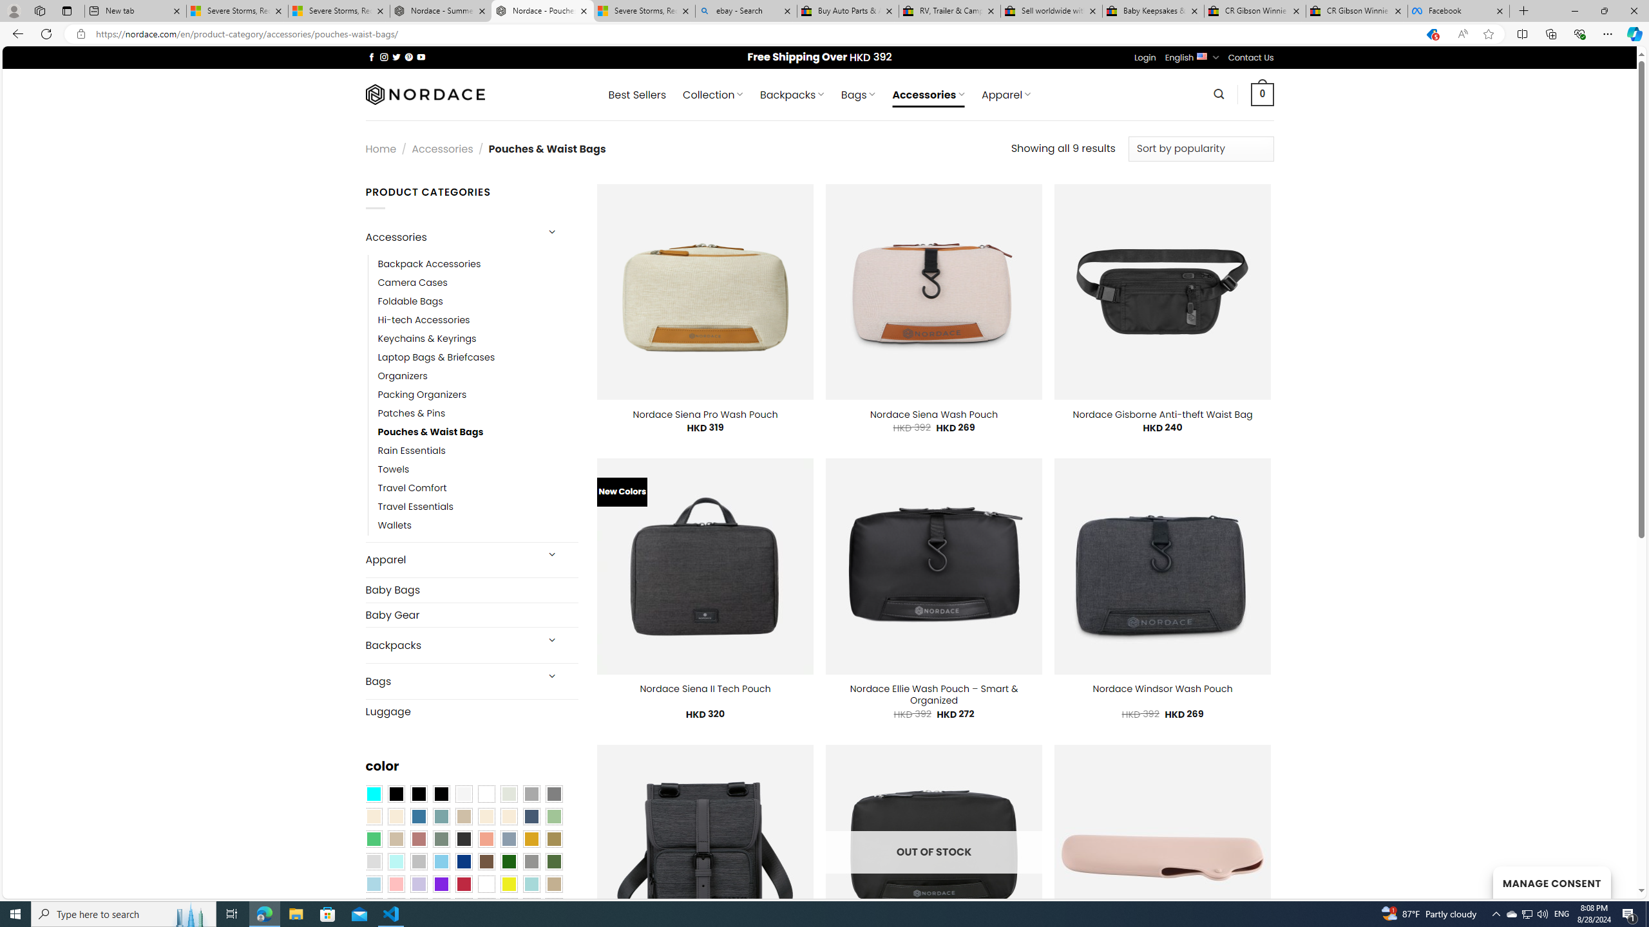 The height and width of the screenshot is (927, 1649). Describe the element at coordinates (412, 489) in the screenshot. I see `Travel Comfort` at that location.